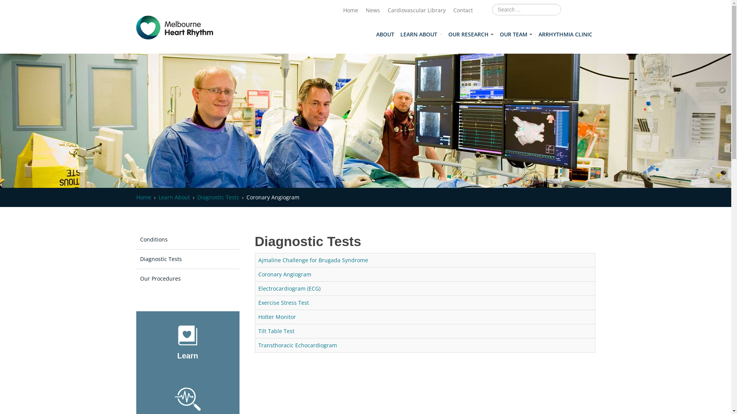  I want to click on ABOUT, so click(385, 34).